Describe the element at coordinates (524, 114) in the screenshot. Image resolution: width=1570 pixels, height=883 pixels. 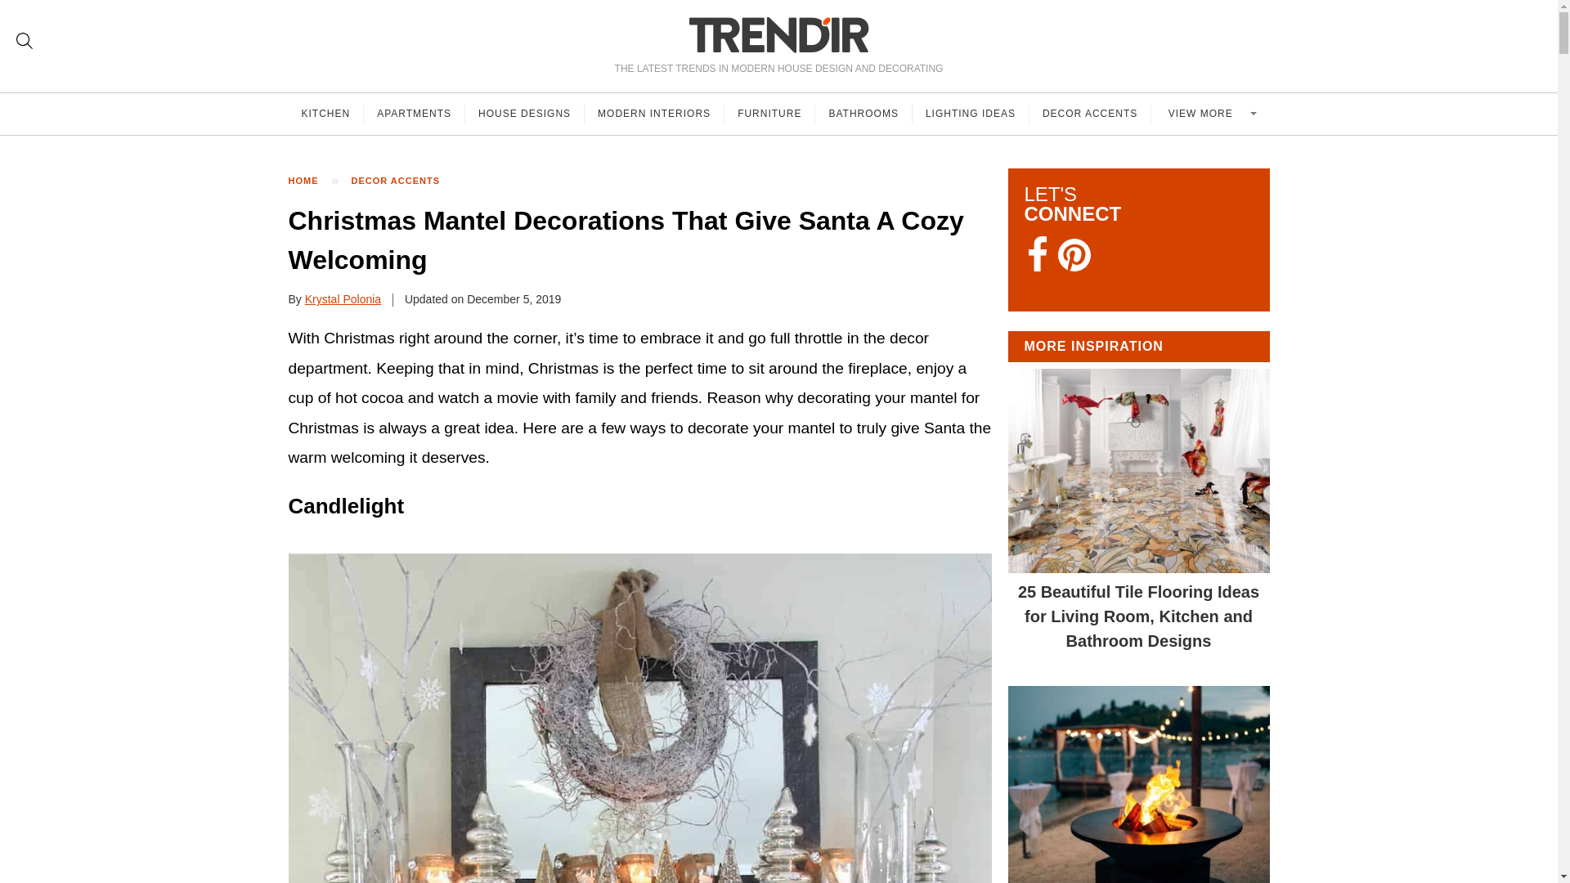
I see `HOUSE DESIGNS` at that location.